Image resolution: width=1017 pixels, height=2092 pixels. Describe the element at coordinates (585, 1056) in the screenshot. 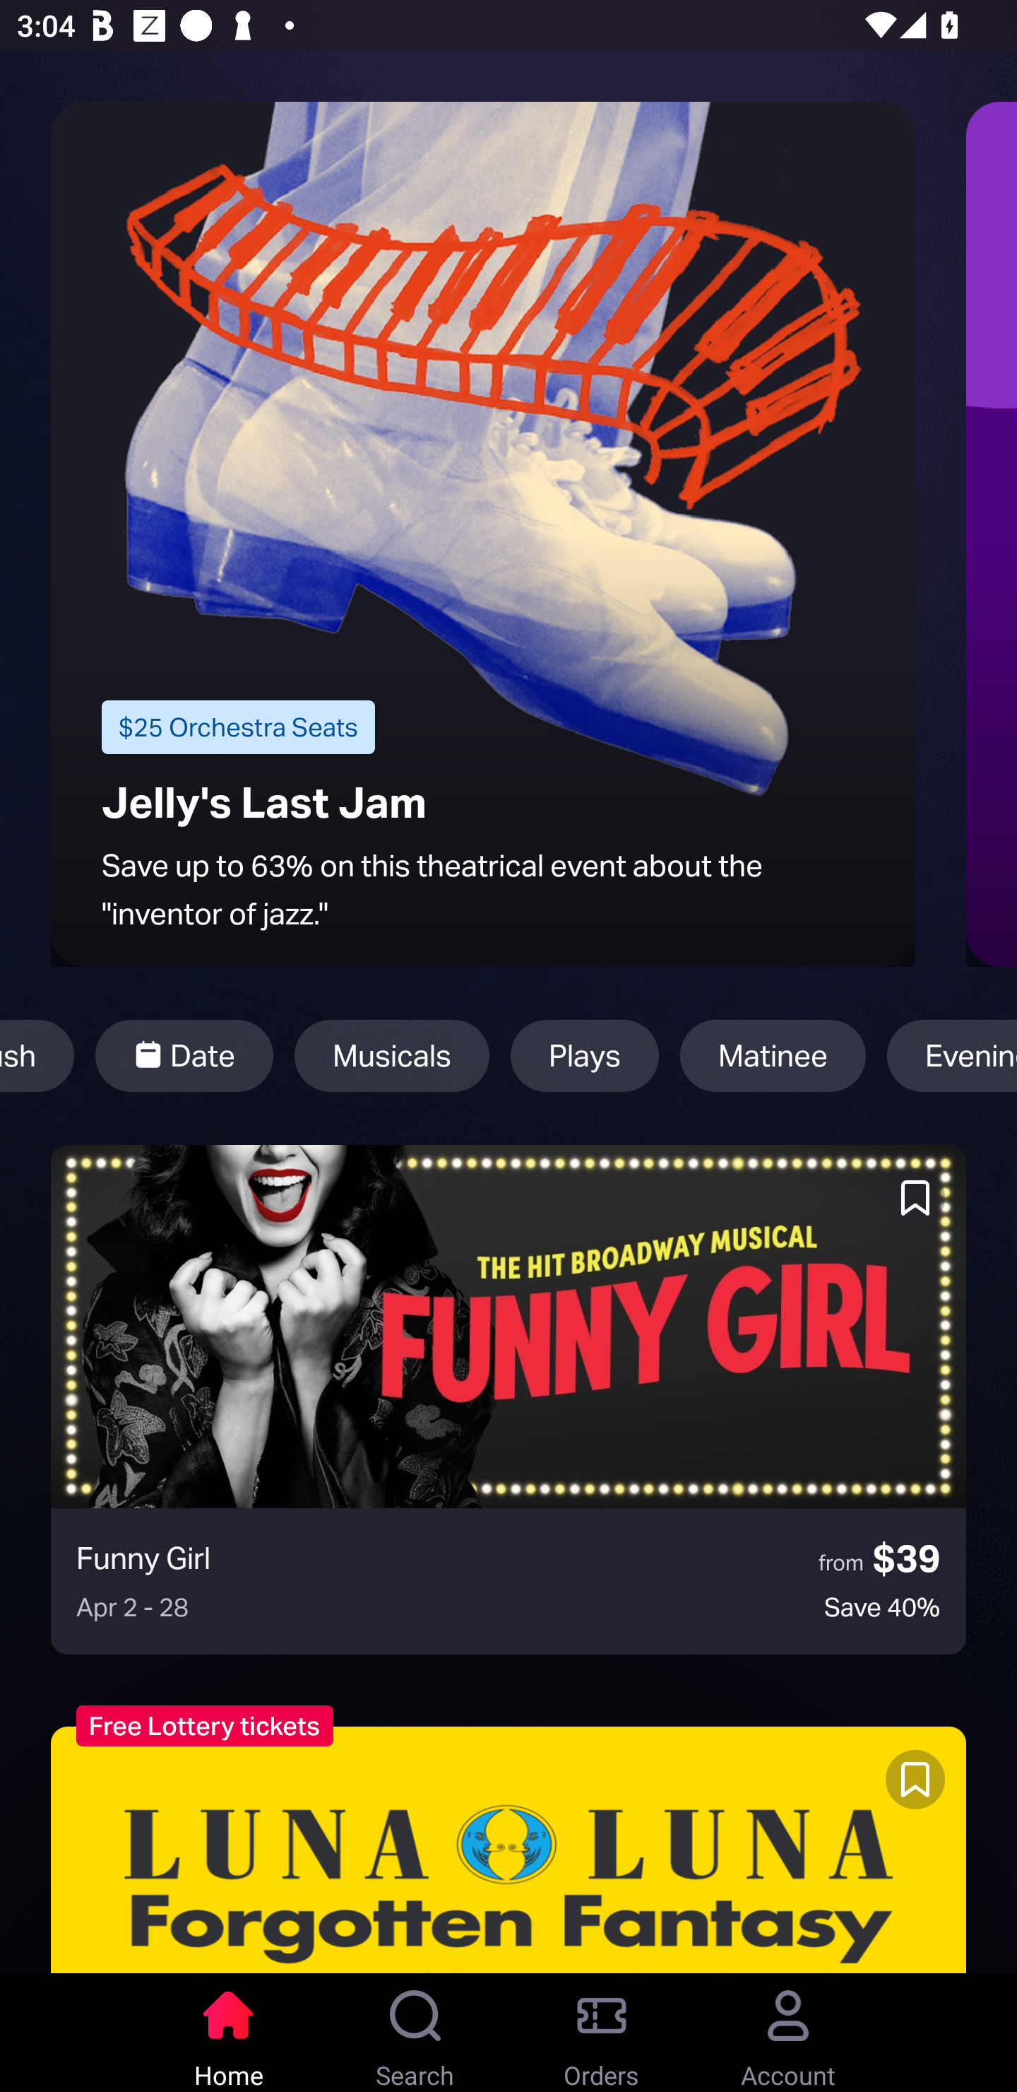

I see `Plays` at that location.